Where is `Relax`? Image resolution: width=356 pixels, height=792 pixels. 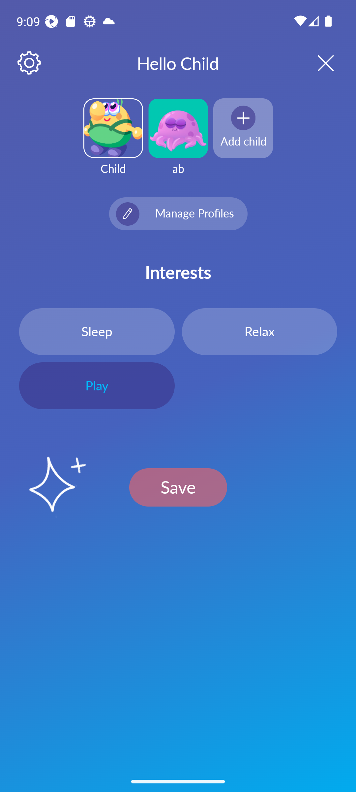 Relax is located at coordinates (259, 331).